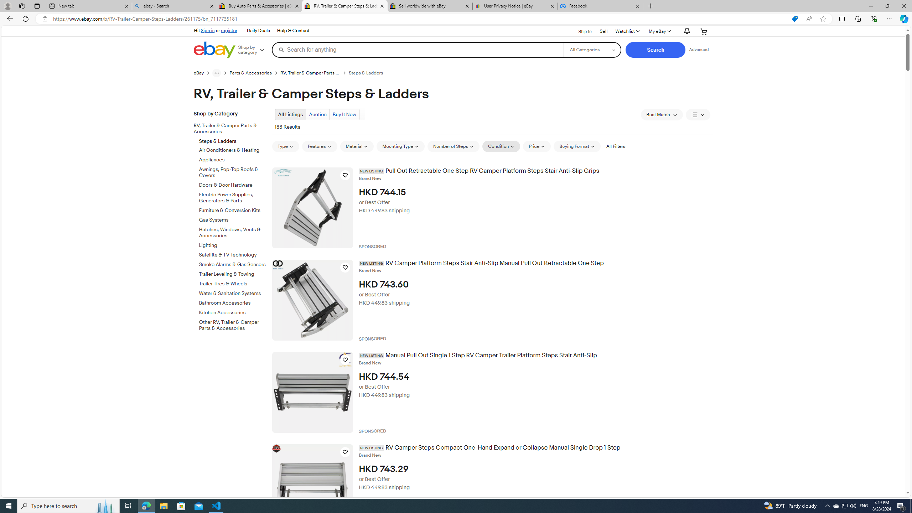 This screenshot has height=513, width=912. I want to click on Lighting, so click(233, 244).